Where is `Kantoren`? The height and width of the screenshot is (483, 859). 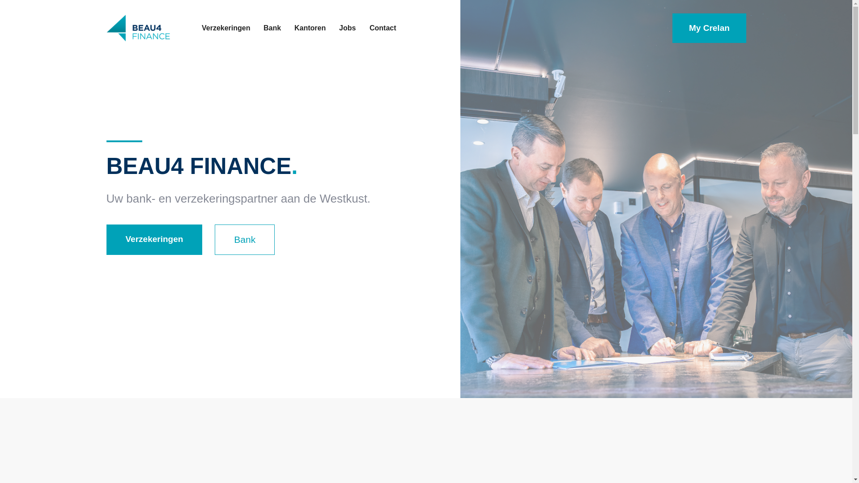
Kantoren is located at coordinates (310, 28).